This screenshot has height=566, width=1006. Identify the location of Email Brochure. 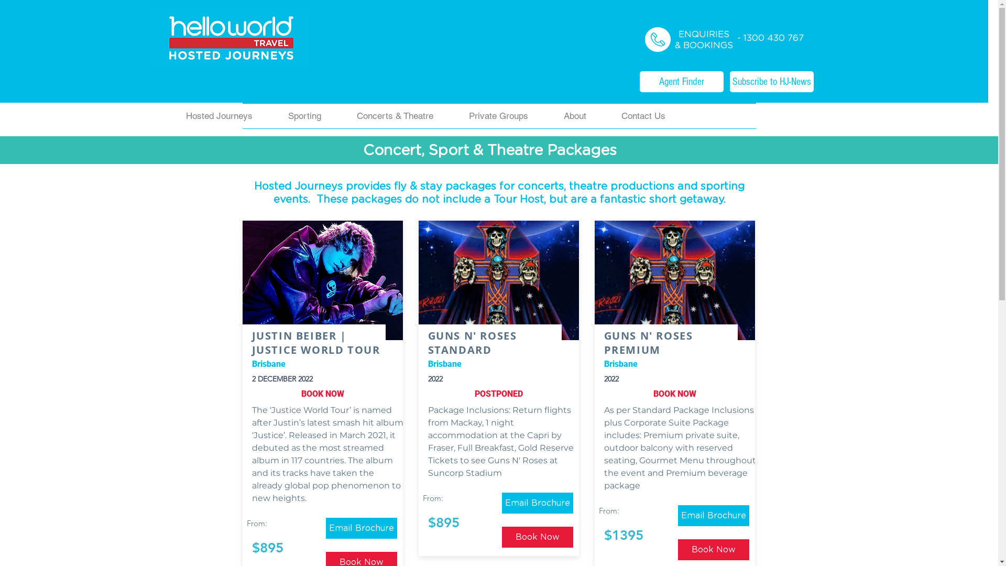
(538, 503).